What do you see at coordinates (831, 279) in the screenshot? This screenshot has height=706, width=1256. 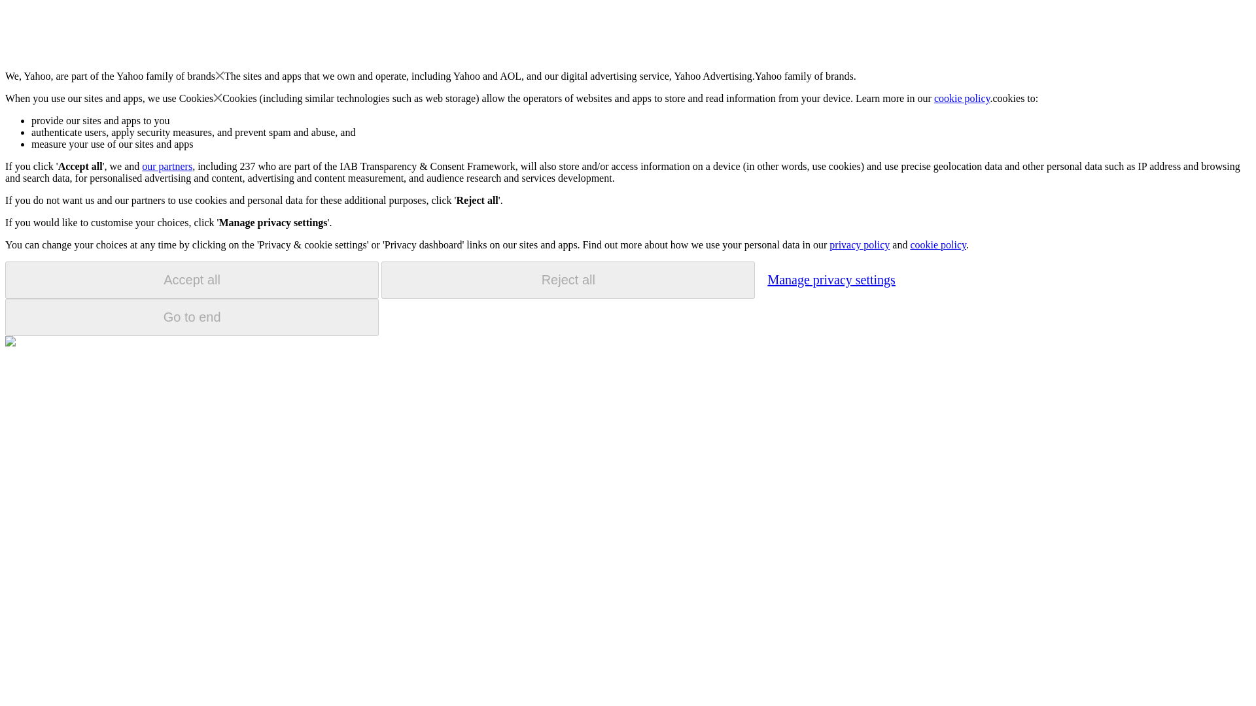 I see `Manage privacy settings` at bounding box center [831, 279].